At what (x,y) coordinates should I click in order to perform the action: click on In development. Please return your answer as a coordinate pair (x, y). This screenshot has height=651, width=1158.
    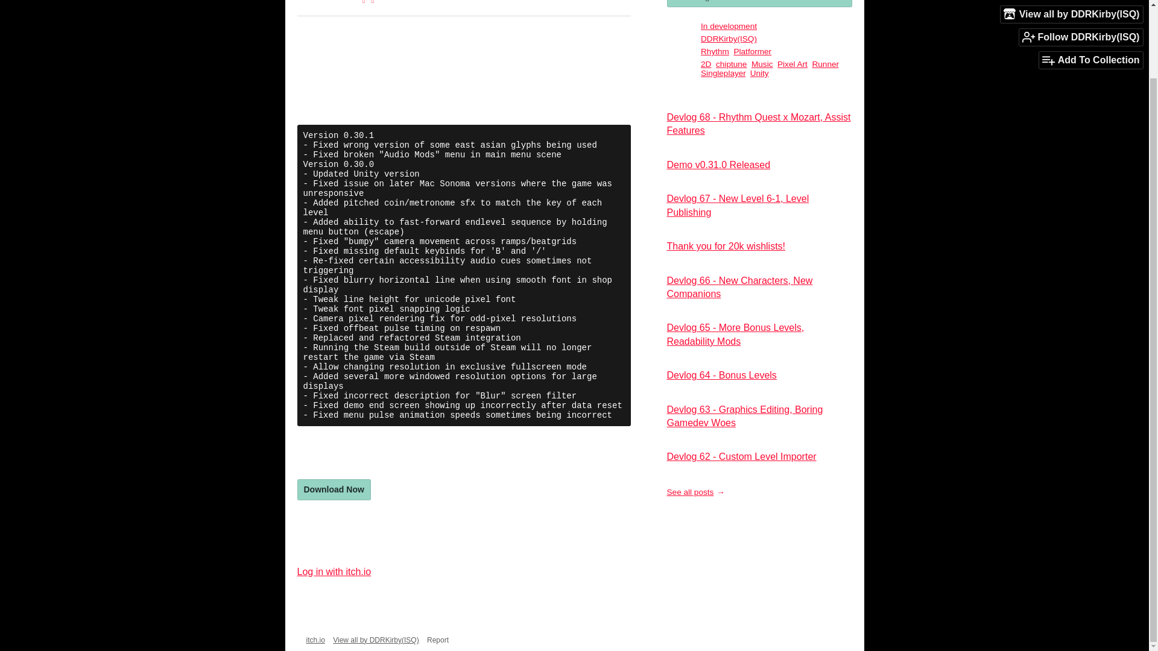
    Looking at the image, I should click on (729, 25).